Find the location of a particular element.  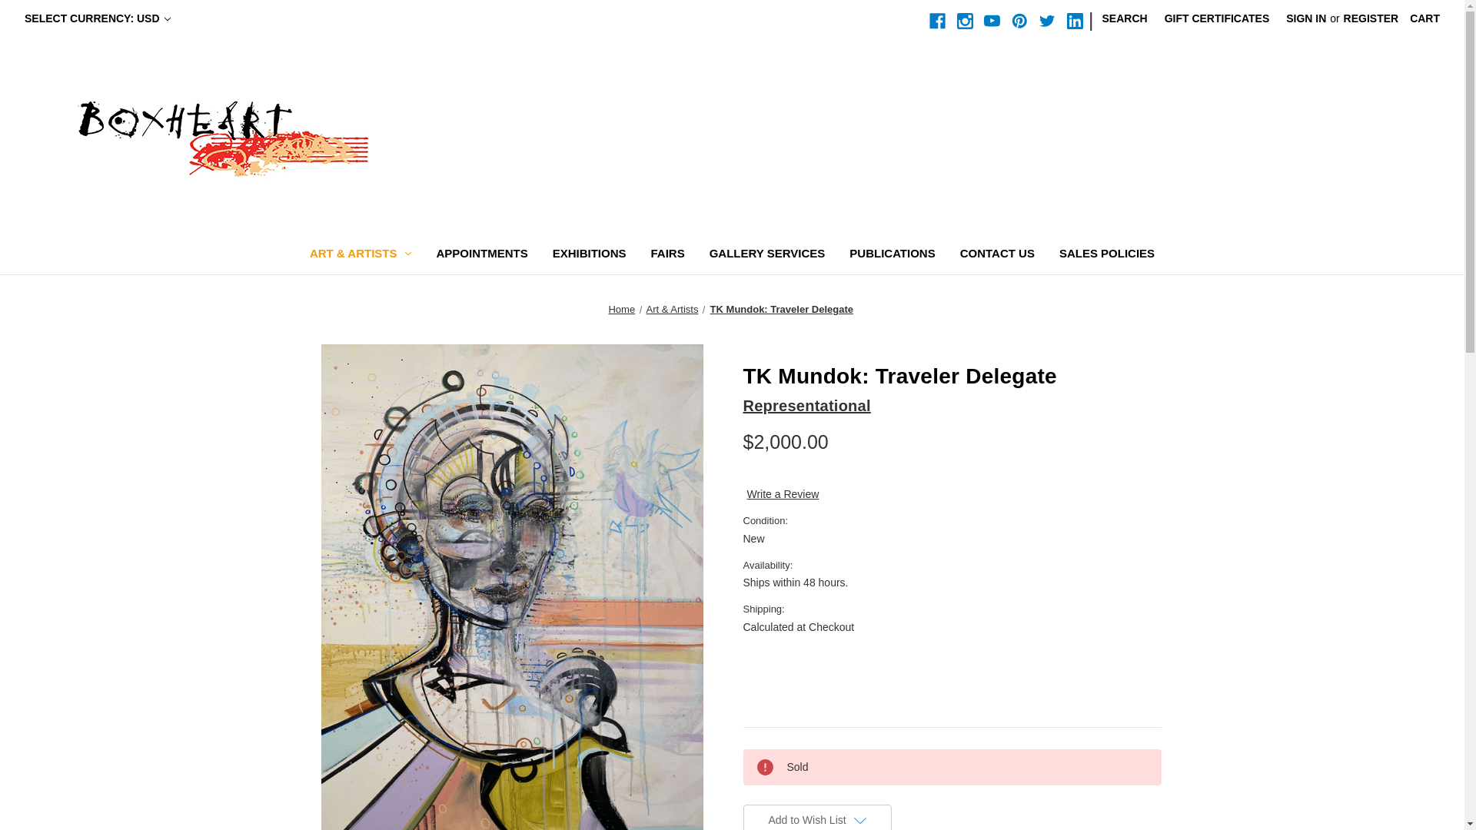

Pinterest is located at coordinates (1019, 21).